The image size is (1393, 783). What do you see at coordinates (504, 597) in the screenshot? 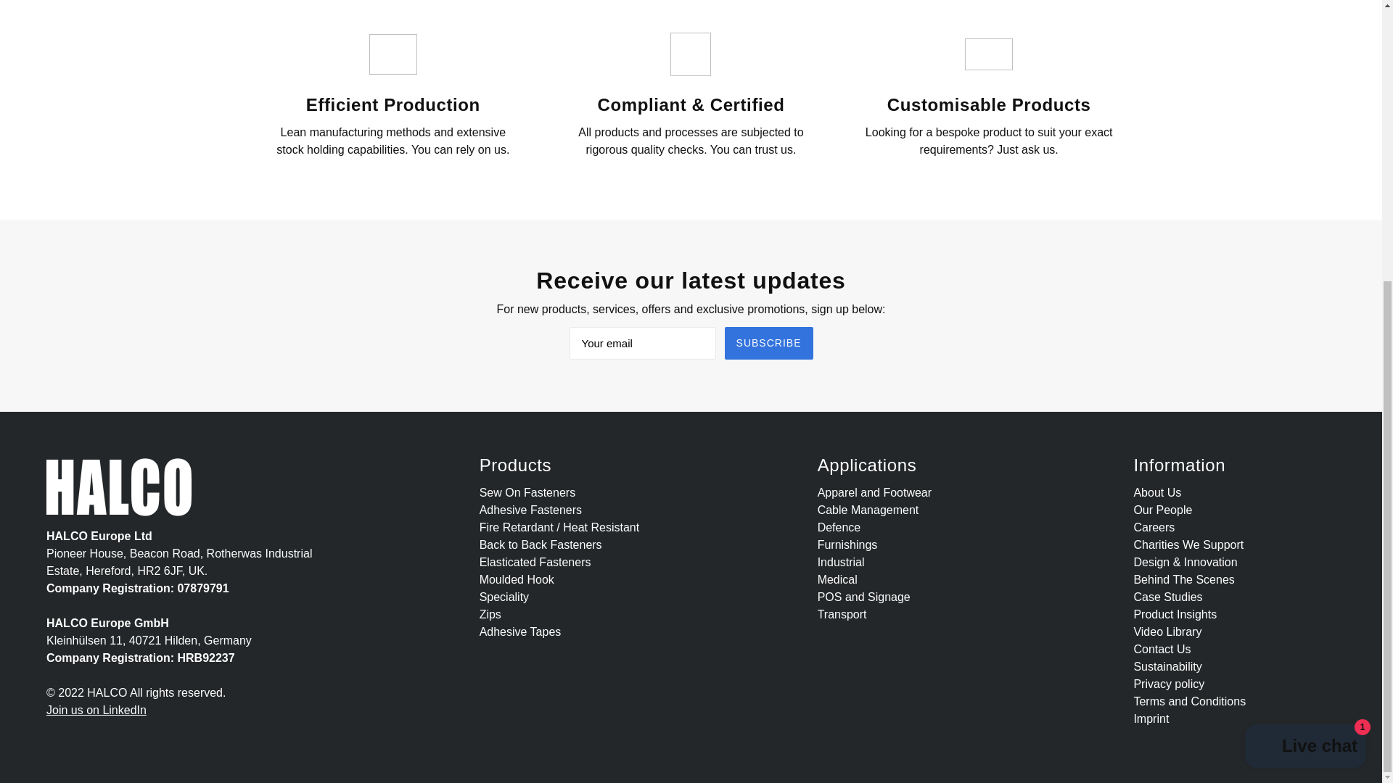
I see `Speciality` at bounding box center [504, 597].